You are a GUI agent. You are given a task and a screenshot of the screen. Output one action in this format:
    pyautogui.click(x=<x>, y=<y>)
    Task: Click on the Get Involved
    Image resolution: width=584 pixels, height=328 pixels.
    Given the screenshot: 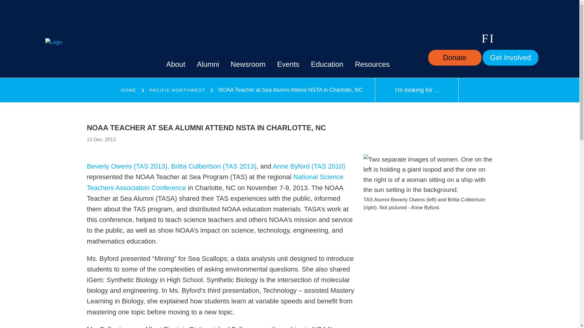 What is the action you would take?
    pyautogui.click(x=510, y=58)
    